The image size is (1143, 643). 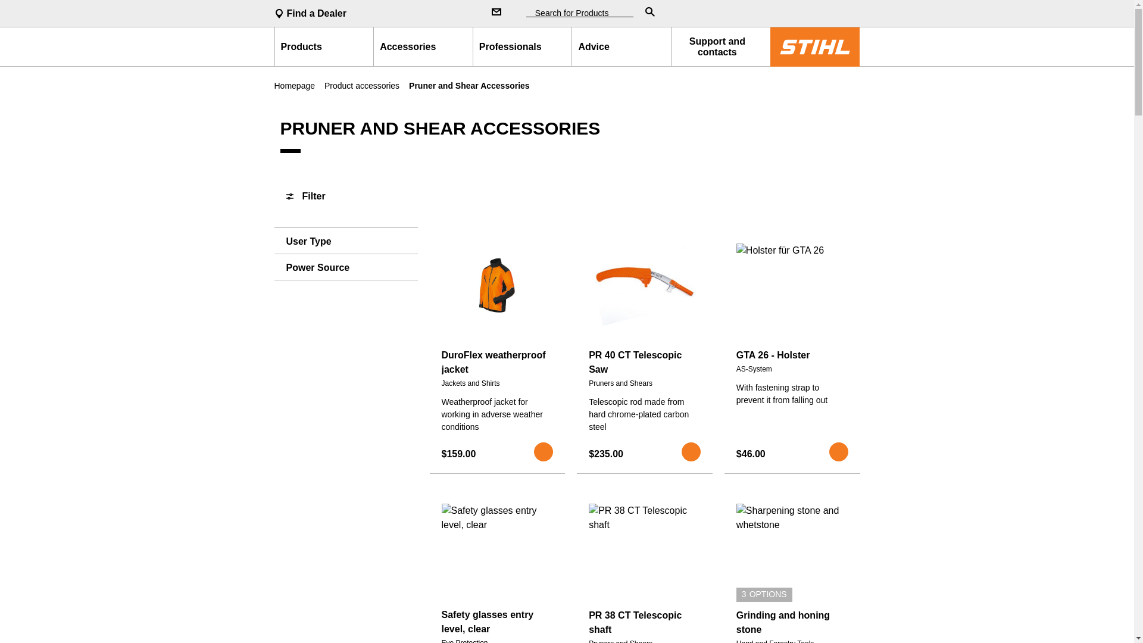 I want to click on PR 40 CT Telescopic Saw, so click(x=644, y=362).